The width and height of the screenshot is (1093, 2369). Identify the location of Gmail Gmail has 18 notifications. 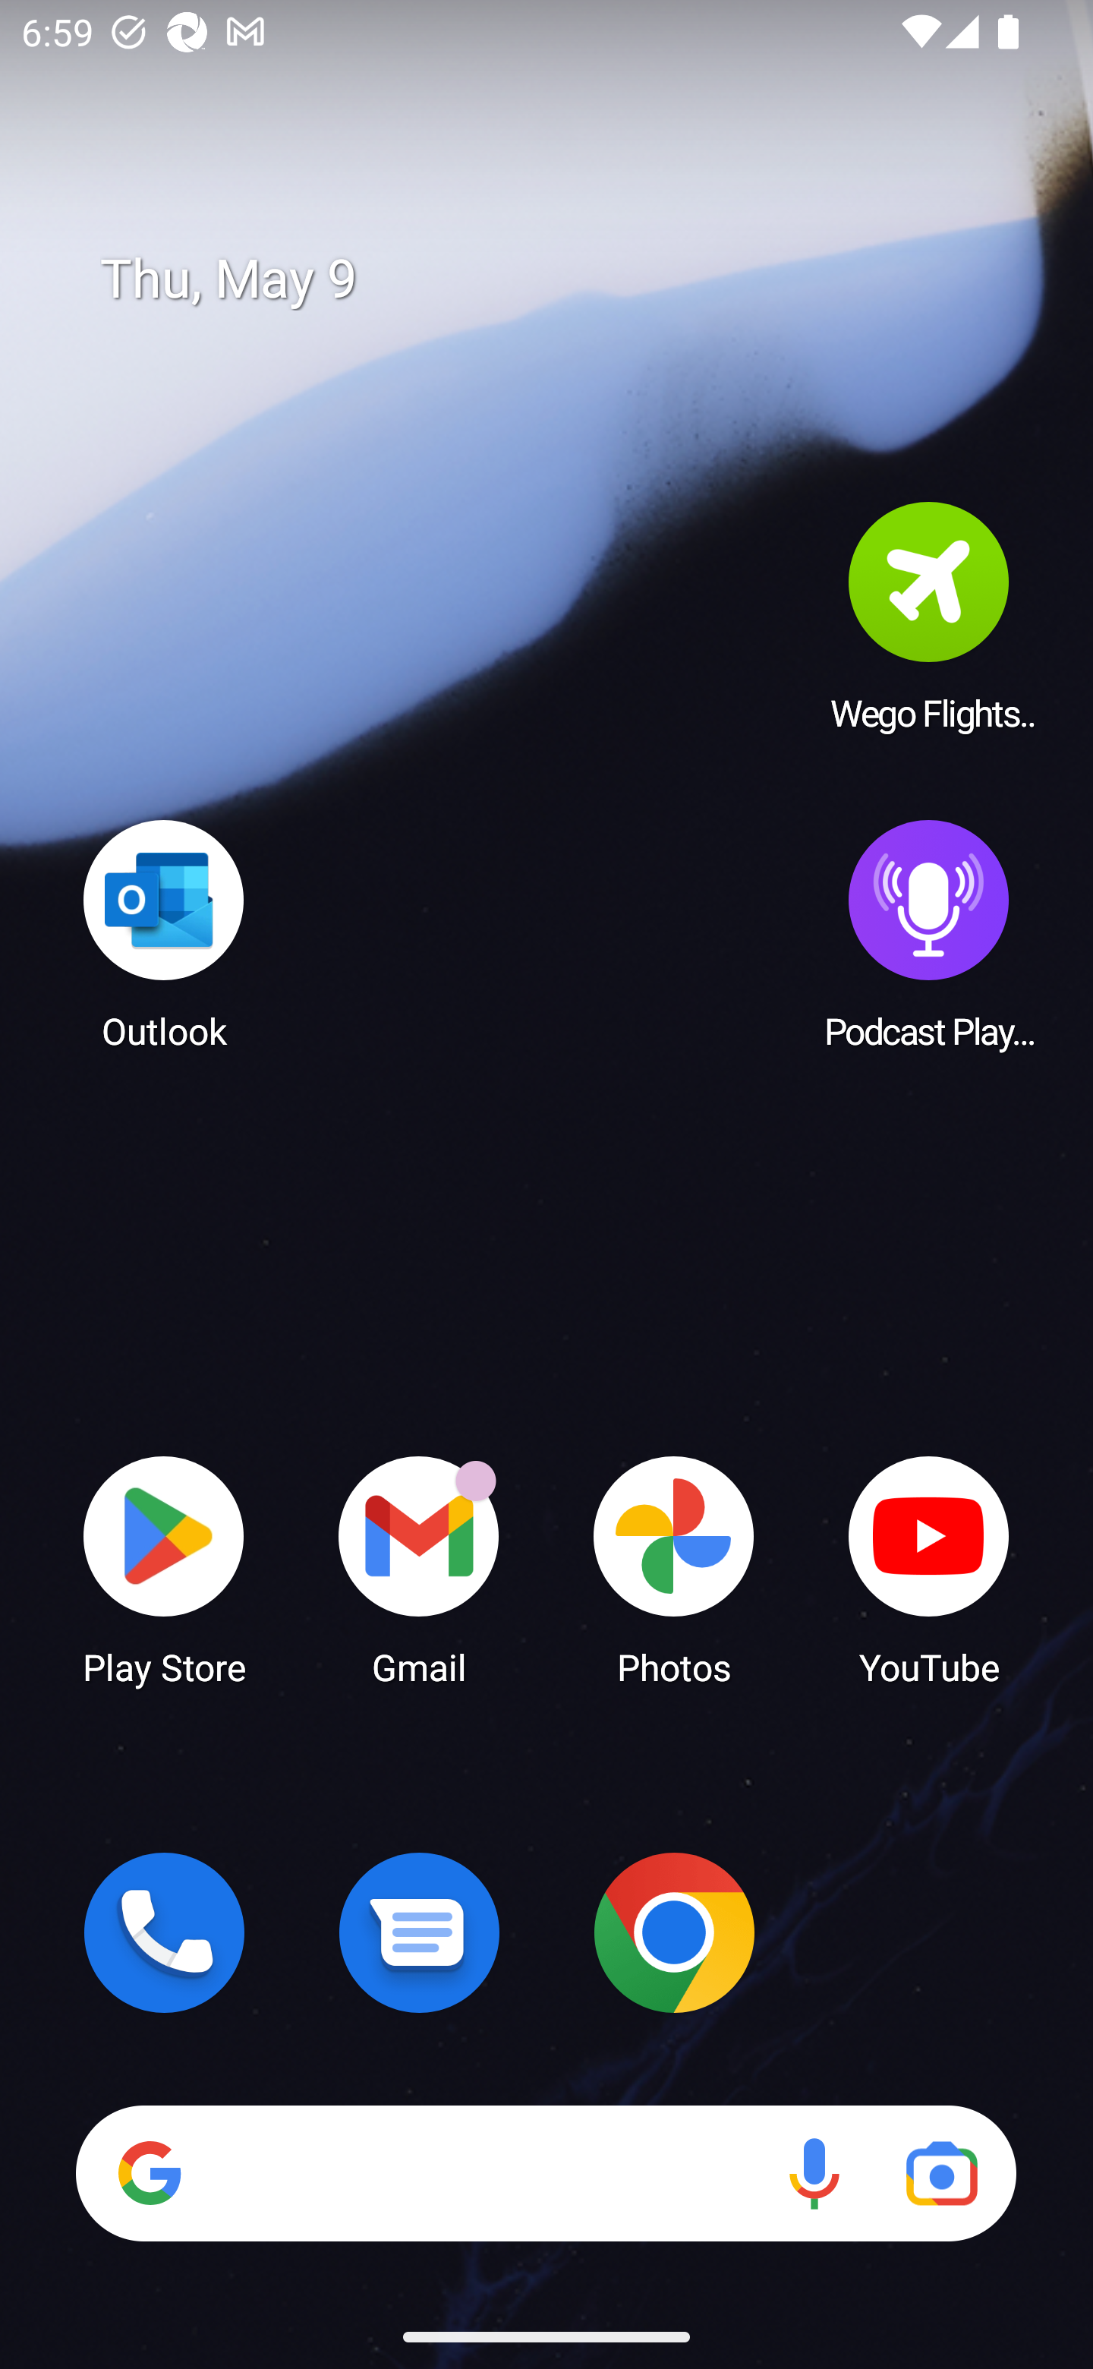
(419, 1569).